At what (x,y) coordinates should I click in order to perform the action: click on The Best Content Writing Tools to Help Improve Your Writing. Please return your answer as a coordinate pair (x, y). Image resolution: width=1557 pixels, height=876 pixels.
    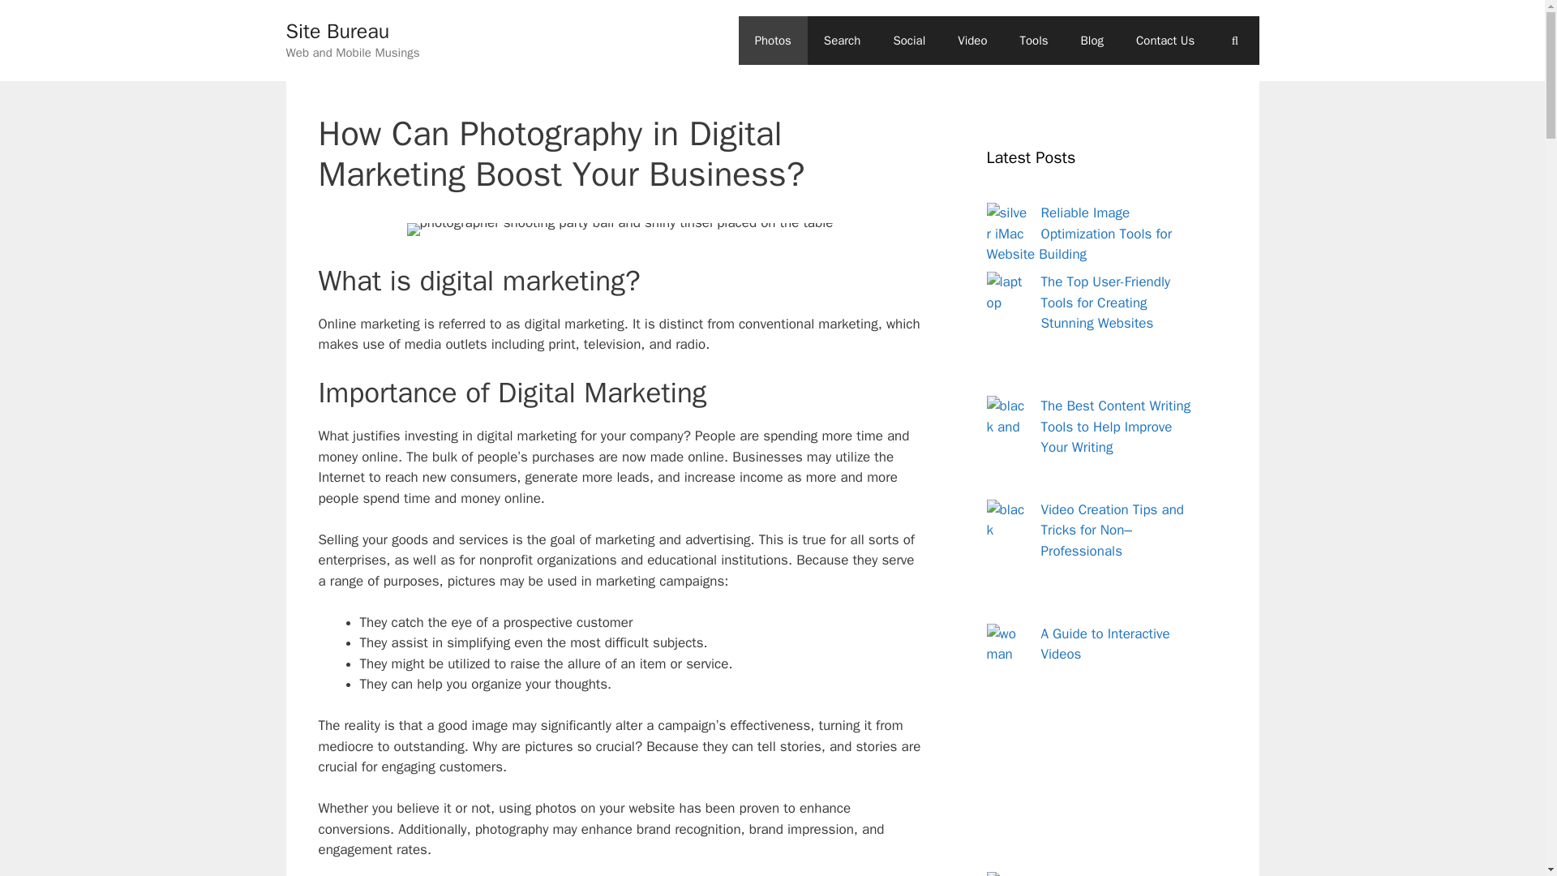
    Looking at the image, I should click on (1116, 427).